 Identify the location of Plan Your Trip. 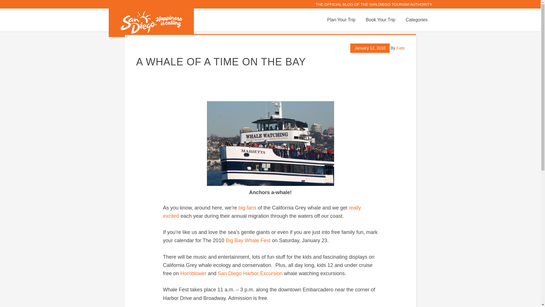
(341, 20).